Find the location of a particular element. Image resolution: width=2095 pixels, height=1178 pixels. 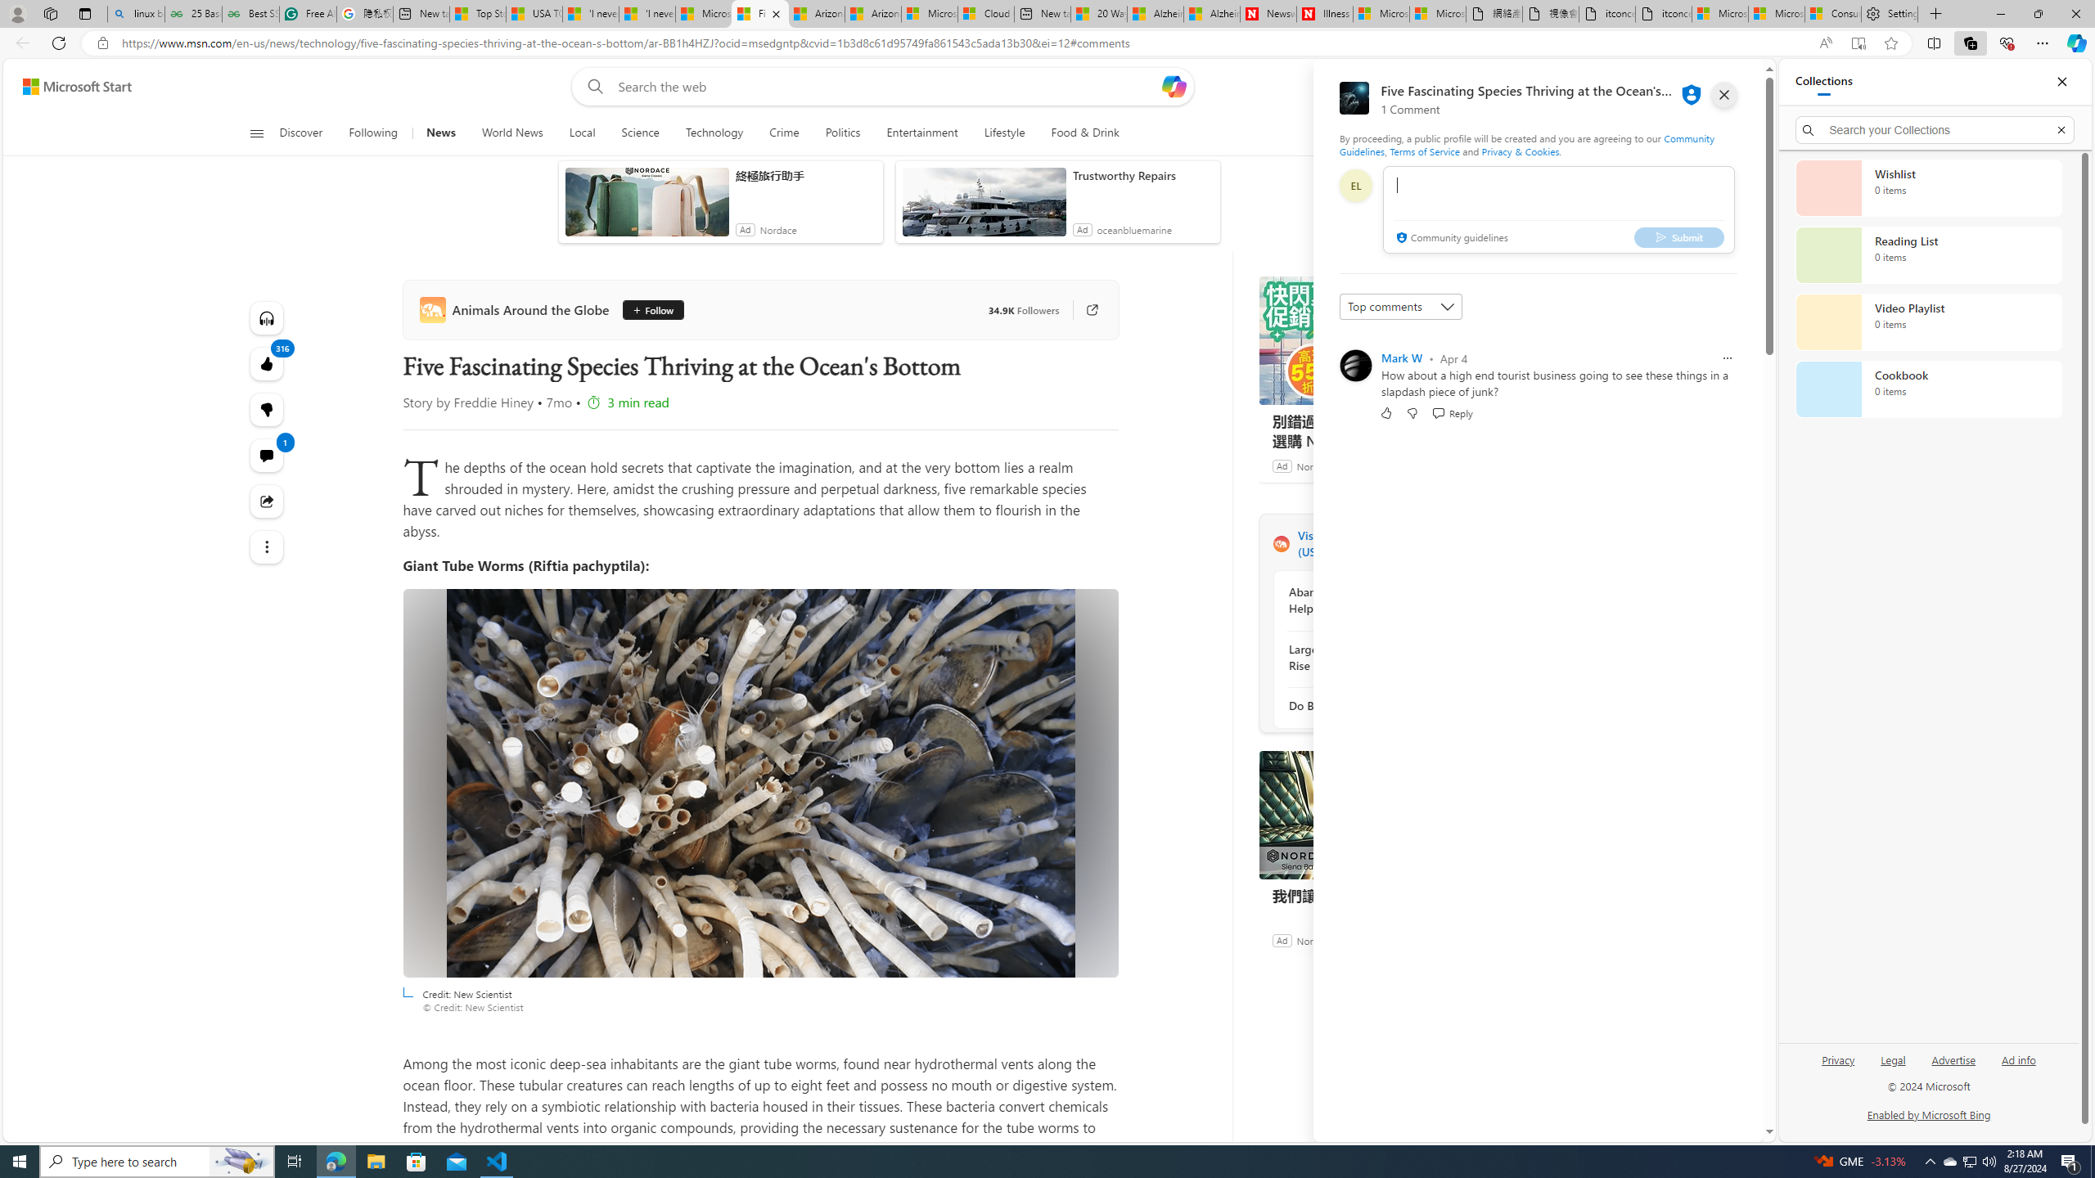

Reading List collection, 0 items is located at coordinates (1928, 255).